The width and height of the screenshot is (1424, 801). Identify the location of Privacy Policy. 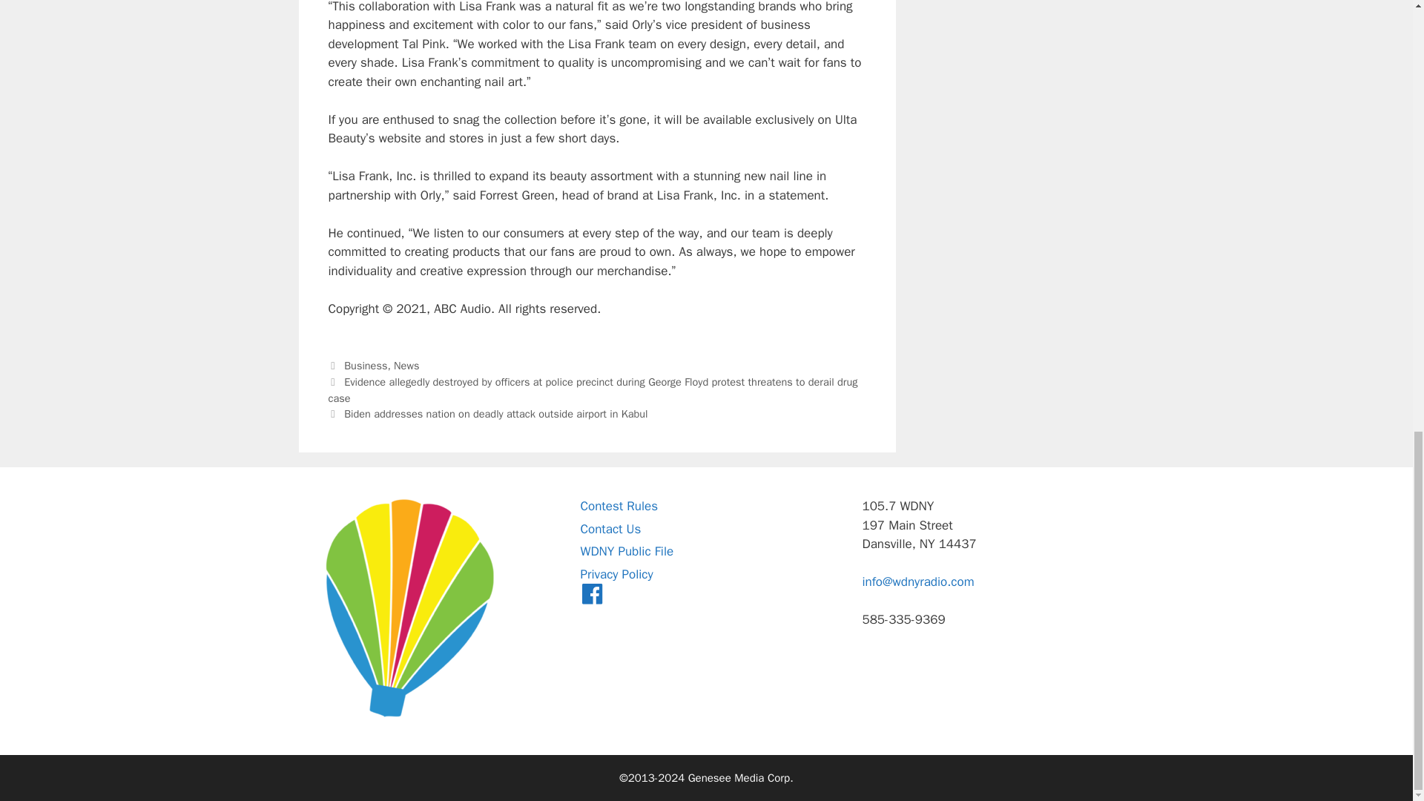
(616, 574).